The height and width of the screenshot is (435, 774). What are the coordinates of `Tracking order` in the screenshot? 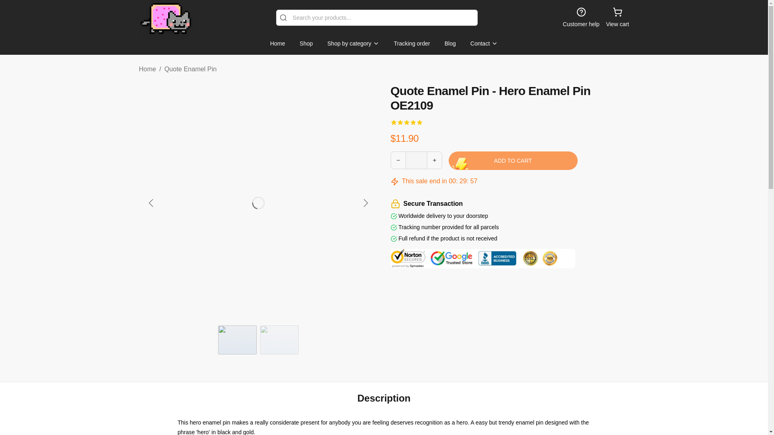 It's located at (412, 43).